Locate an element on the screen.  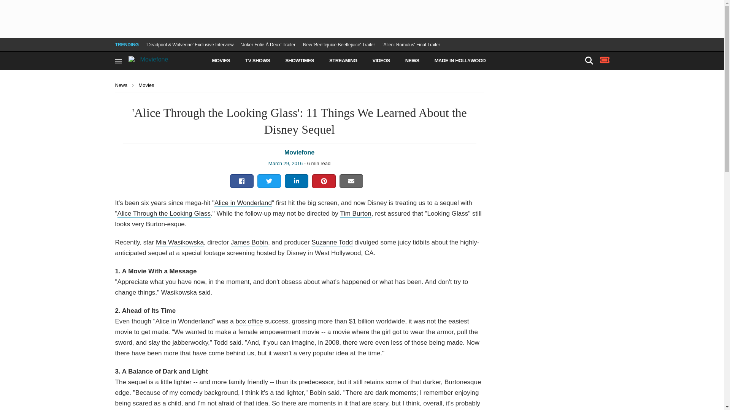
Moviefone is located at coordinates (300, 153).